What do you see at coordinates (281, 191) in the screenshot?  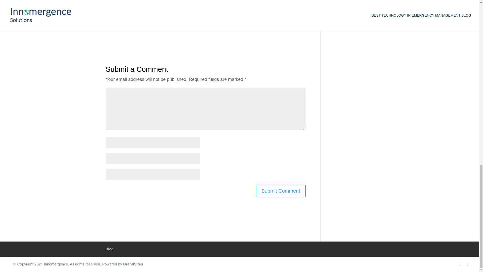 I see `Submit Comment` at bounding box center [281, 191].